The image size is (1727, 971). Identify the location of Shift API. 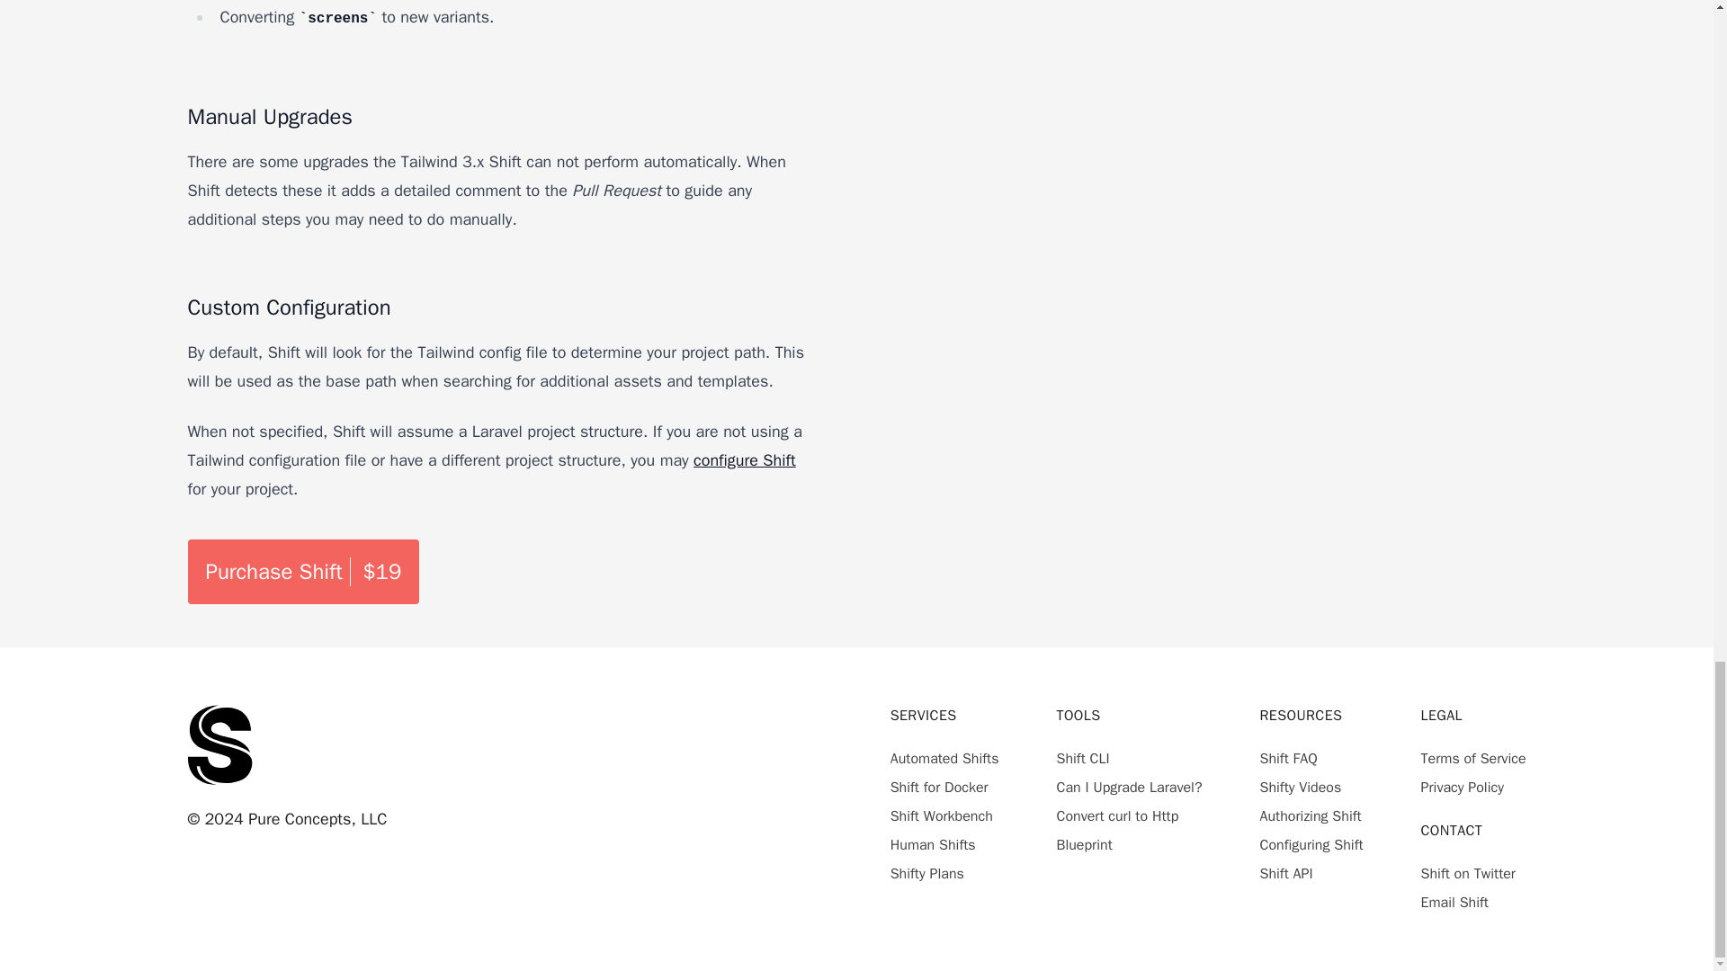
(1285, 874).